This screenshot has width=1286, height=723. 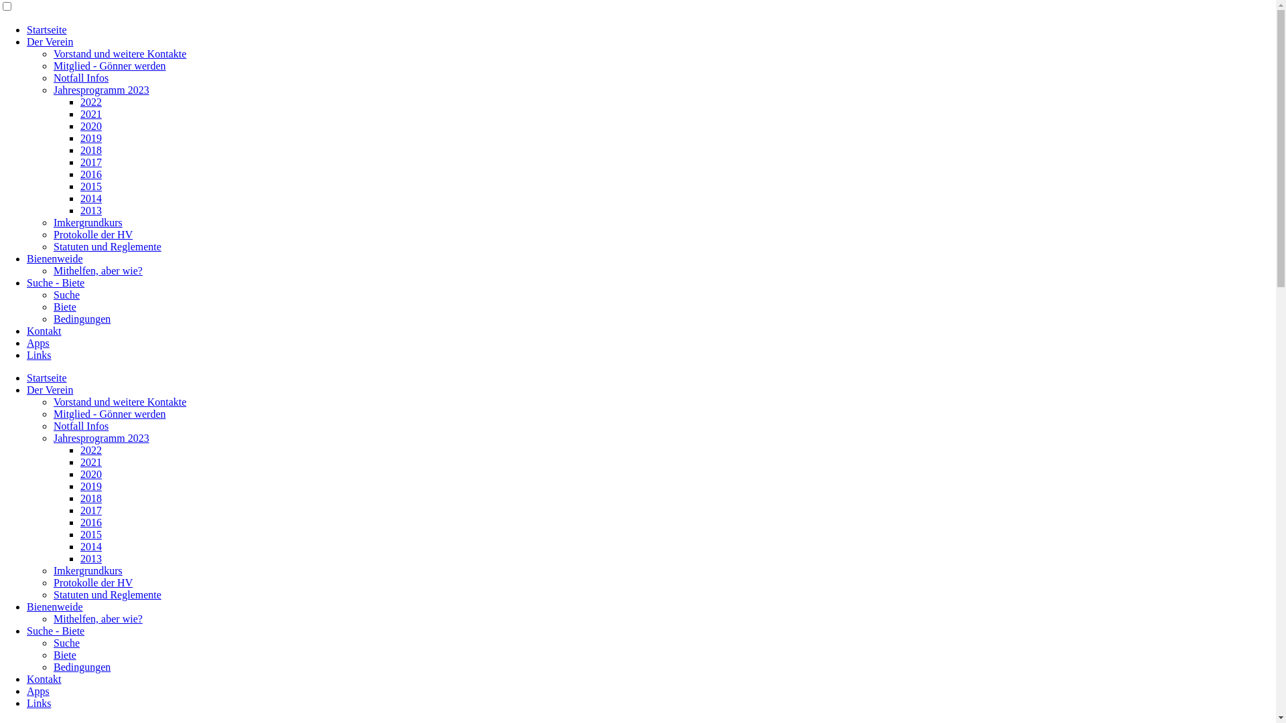 What do you see at coordinates (107, 246) in the screenshot?
I see `Statuten und Reglemente` at bounding box center [107, 246].